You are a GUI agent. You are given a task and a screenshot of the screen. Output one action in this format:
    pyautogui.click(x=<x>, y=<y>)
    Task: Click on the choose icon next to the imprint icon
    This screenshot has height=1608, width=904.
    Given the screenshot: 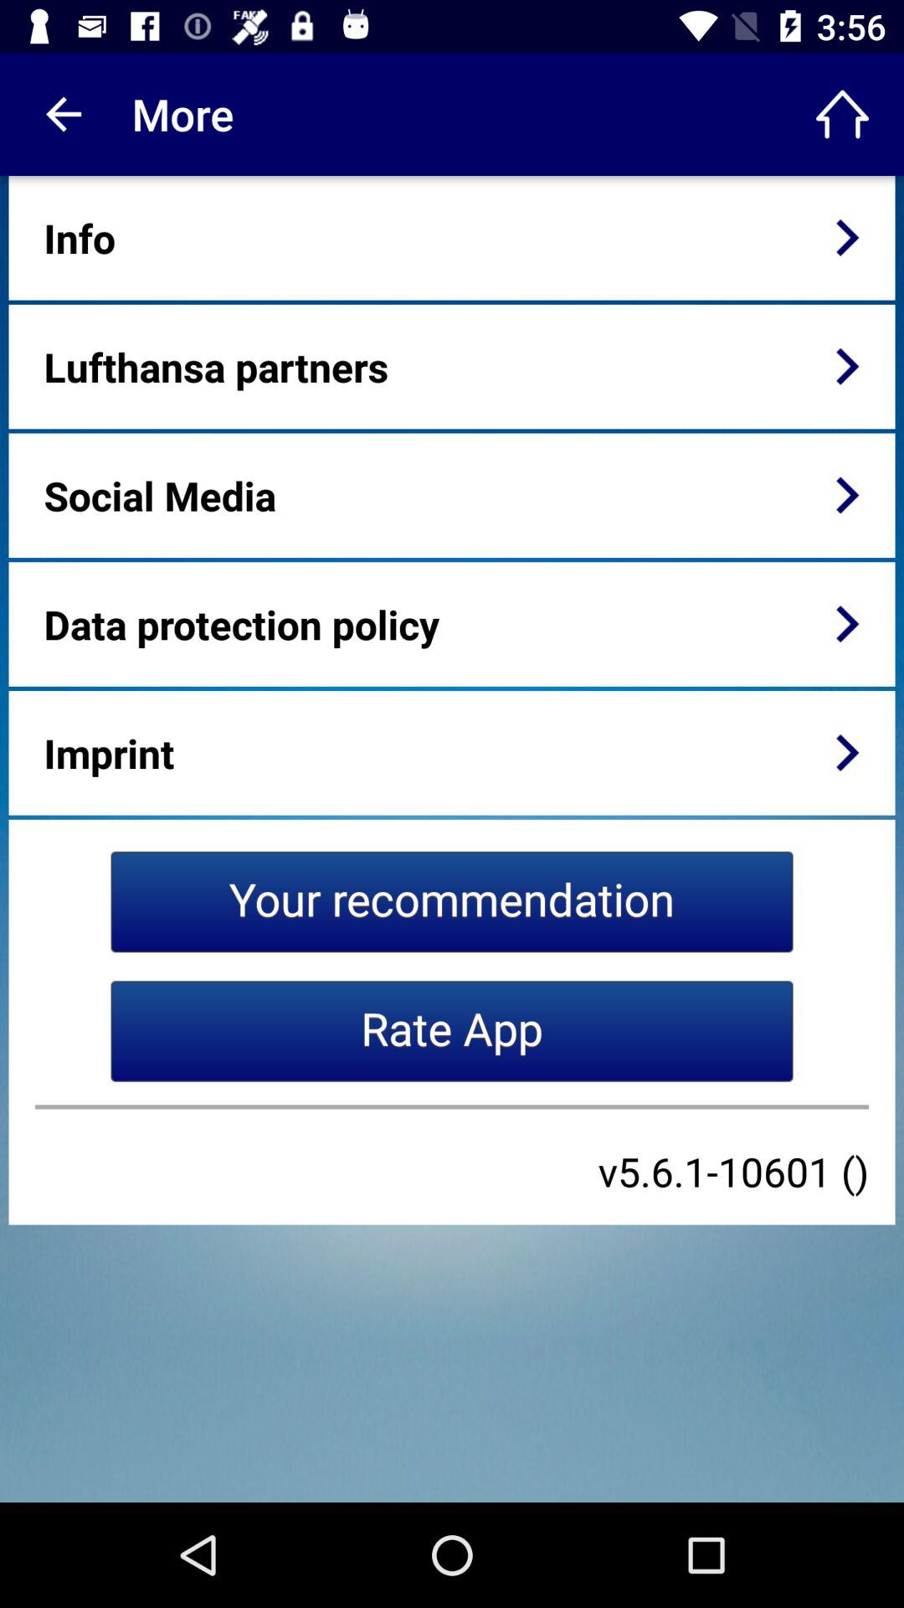 What is the action you would take?
    pyautogui.click(x=847, y=752)
    